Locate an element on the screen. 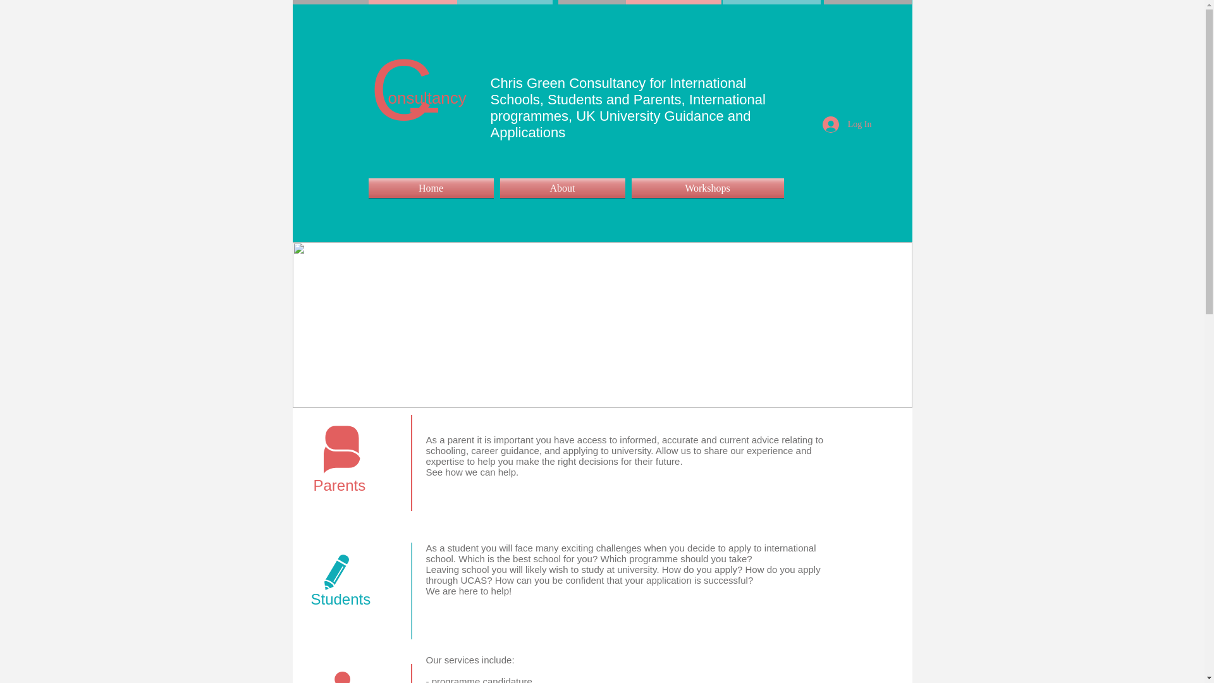 The image size is (1214, 683). Workshops is located at coordinates (706, 188).